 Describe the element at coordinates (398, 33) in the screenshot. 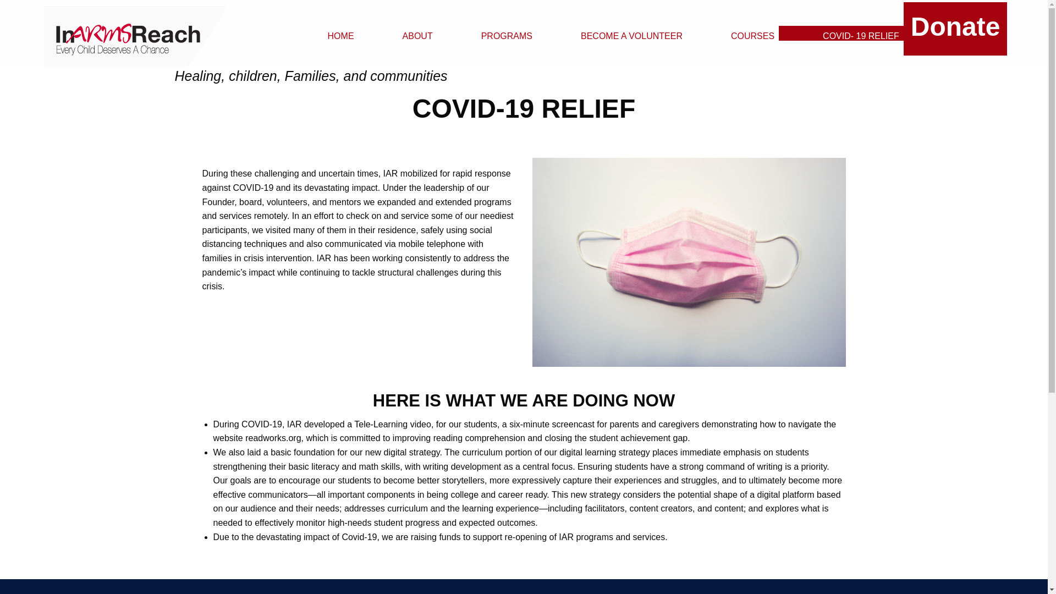

I see `ABOUT` at that location.